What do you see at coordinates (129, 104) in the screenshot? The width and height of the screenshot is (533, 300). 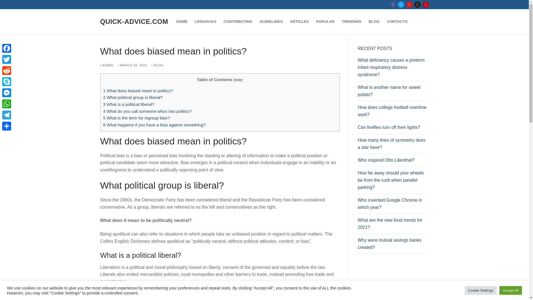 I see `3 What is a political liberal?` at bounding box center [129, 104].